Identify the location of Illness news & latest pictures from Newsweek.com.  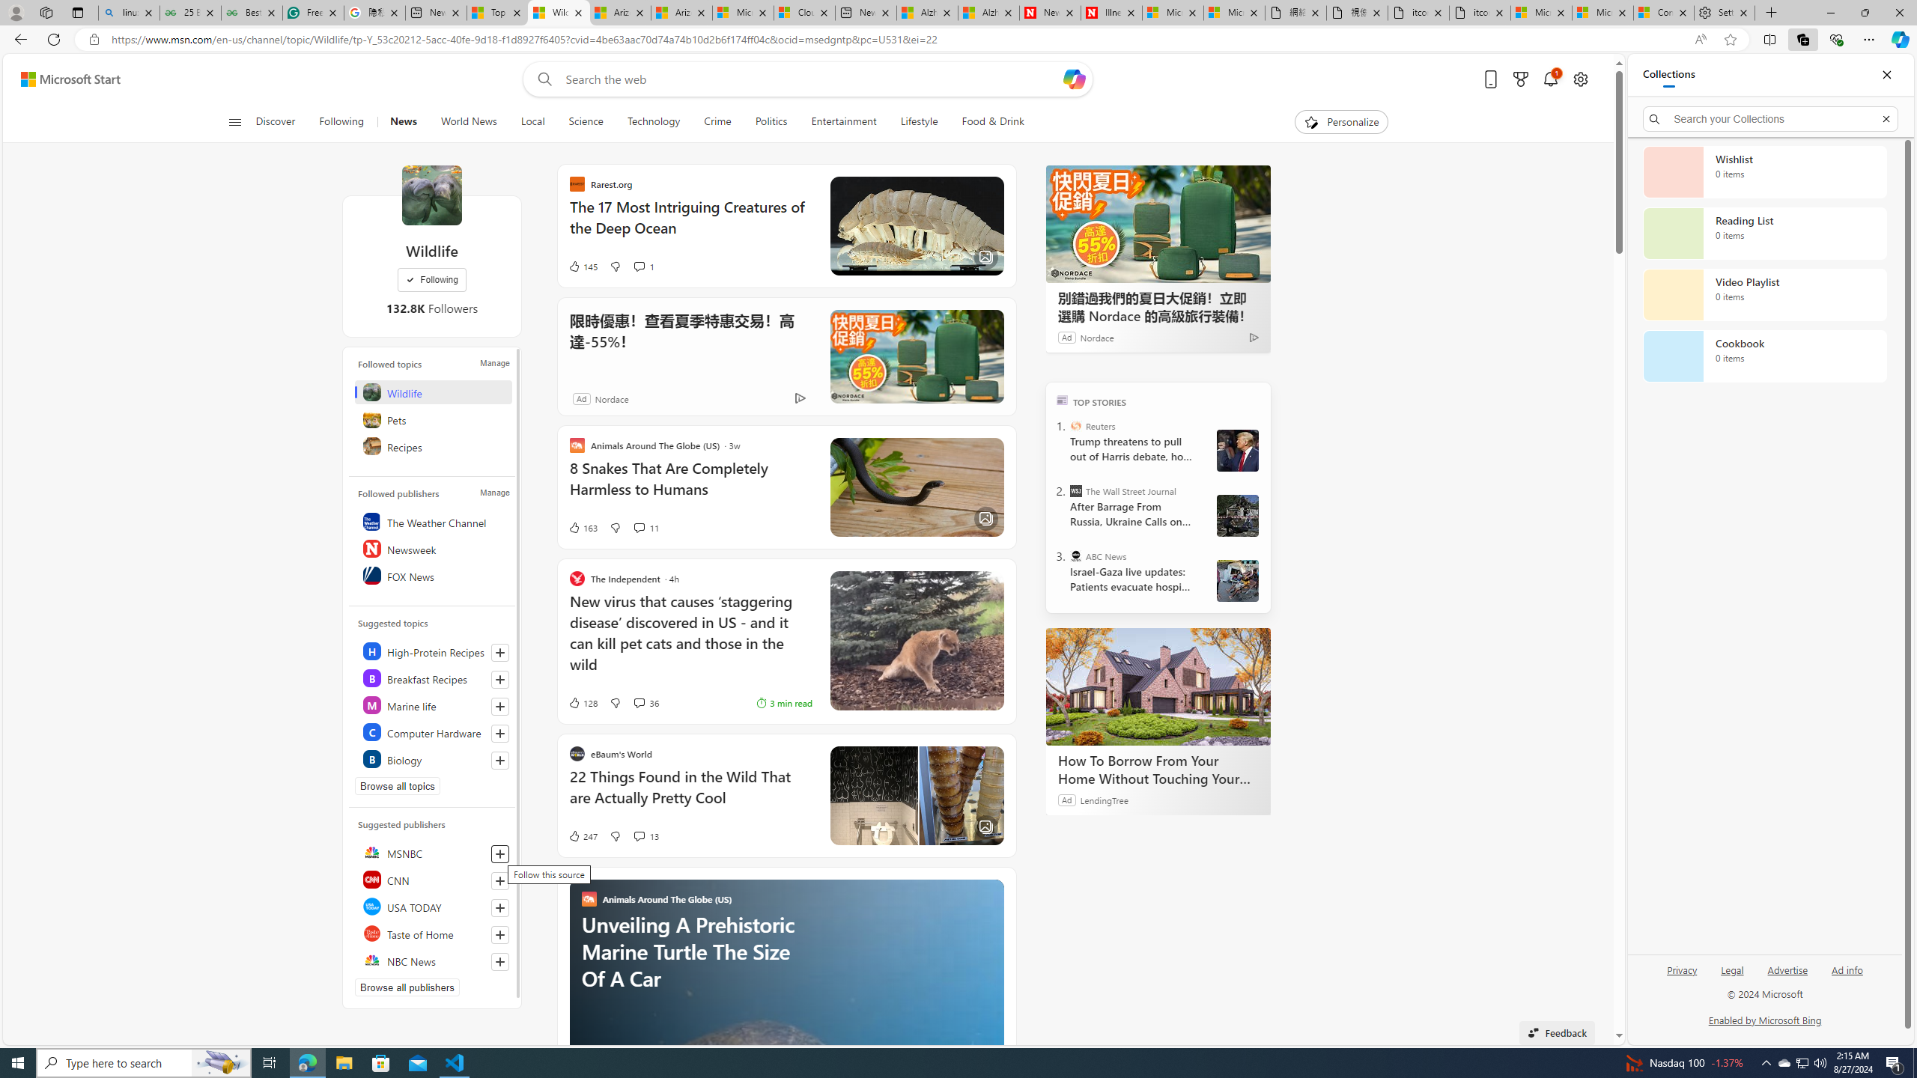
(1111, 13).